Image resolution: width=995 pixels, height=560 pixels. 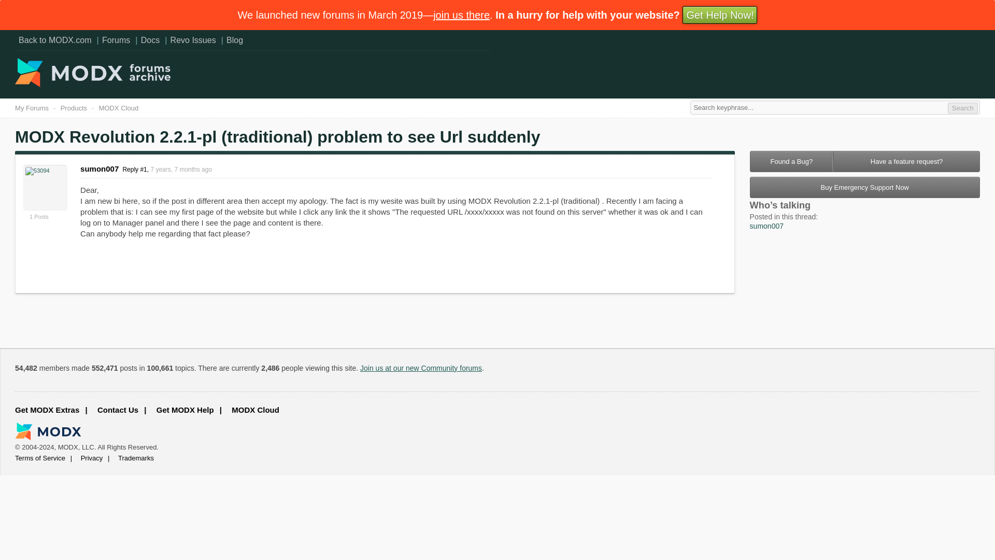 What do you see at coordinates (119, 108) in the screenshot?
I see `MODX Cloud` at bounding box center [119, 108].